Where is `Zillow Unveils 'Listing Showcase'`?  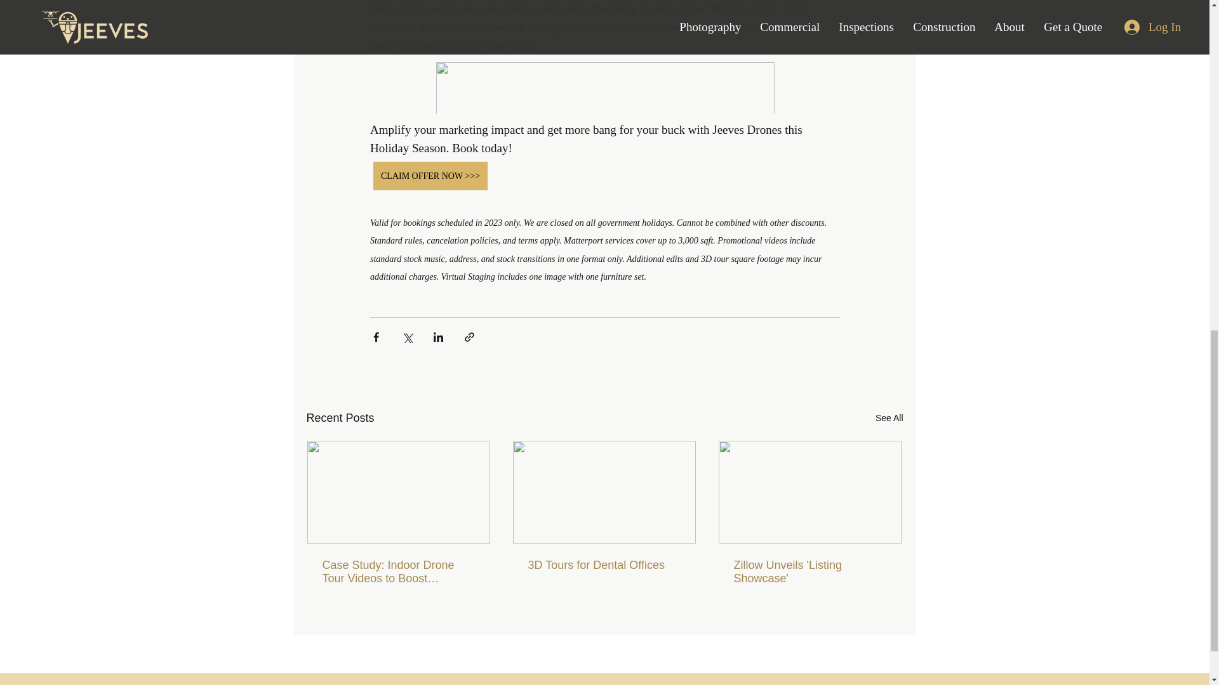 Zillow Unveils 'Listing Showcase' is located at coordinates (809, 572).